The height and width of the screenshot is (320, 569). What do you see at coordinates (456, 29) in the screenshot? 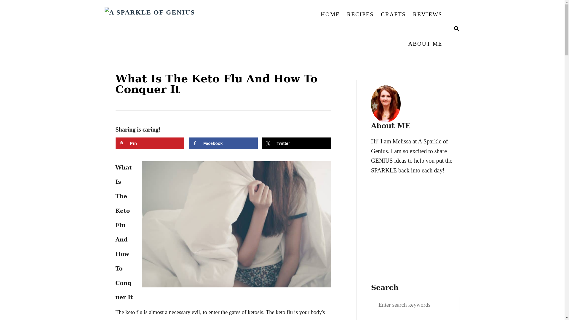
I see `MAGNIFYING GLASS` at bounding box center [456, 29].